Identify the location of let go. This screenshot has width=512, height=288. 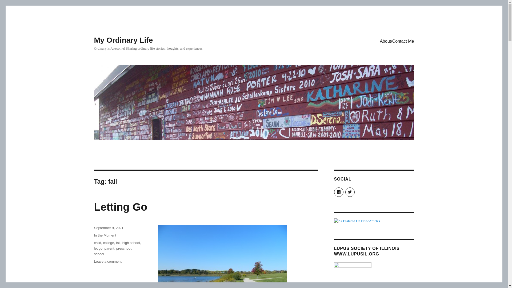
(99, 254).